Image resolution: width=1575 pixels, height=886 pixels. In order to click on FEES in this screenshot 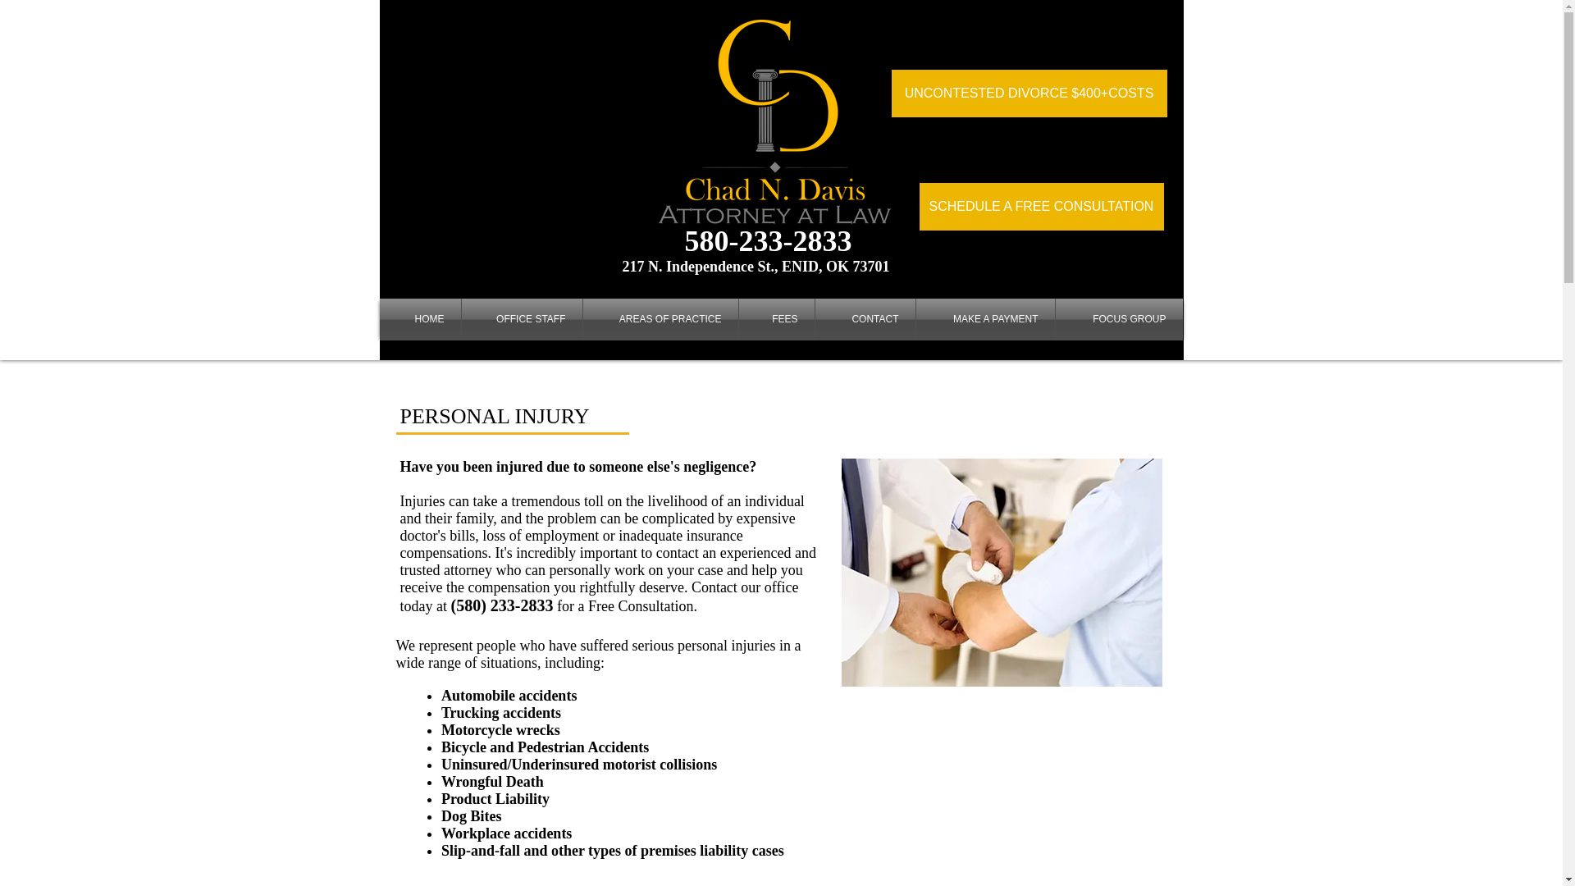, I will do `click(776, 318)`.